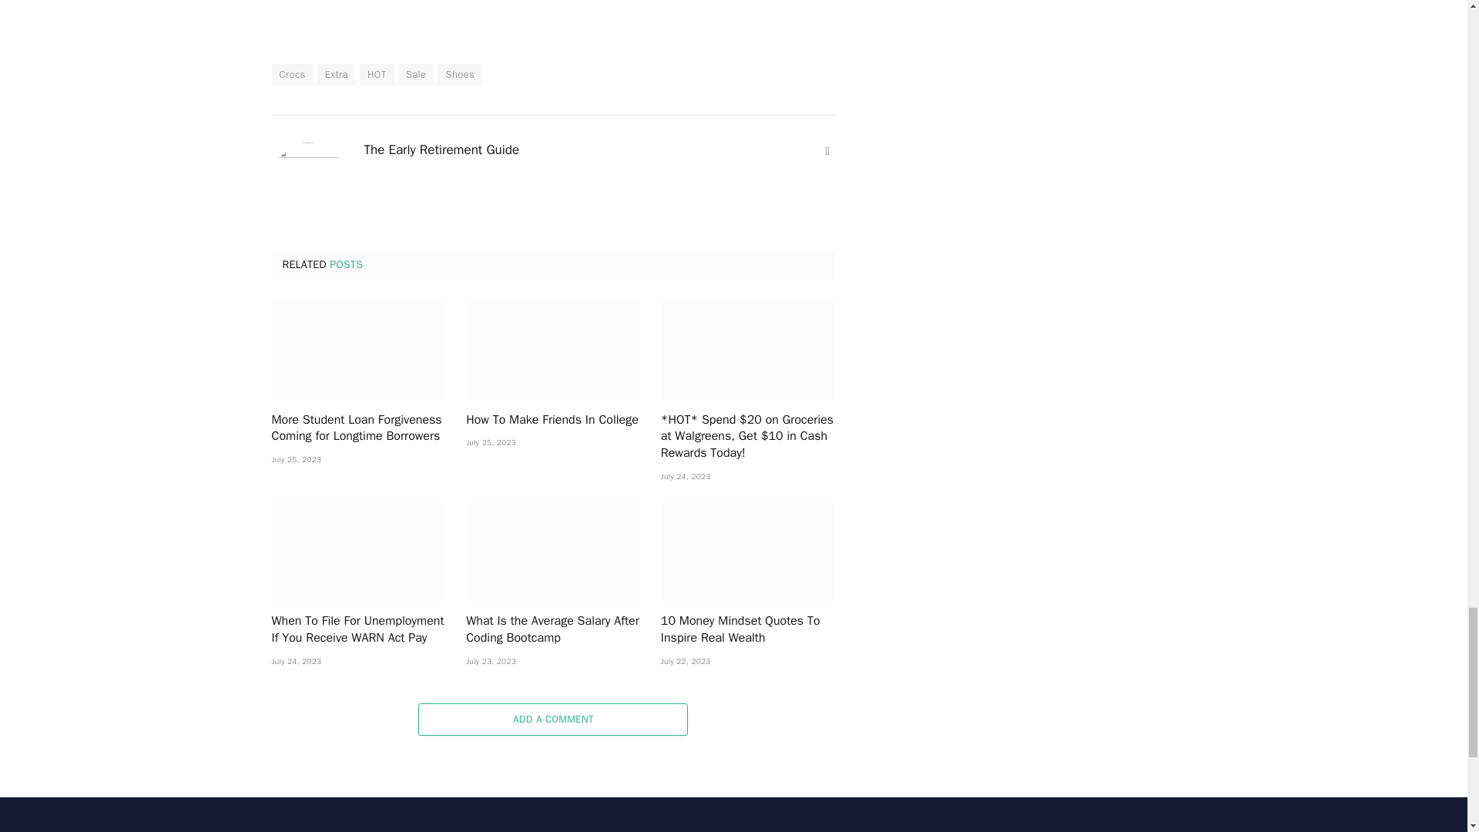  I want to click on Website, so click(827, 151).